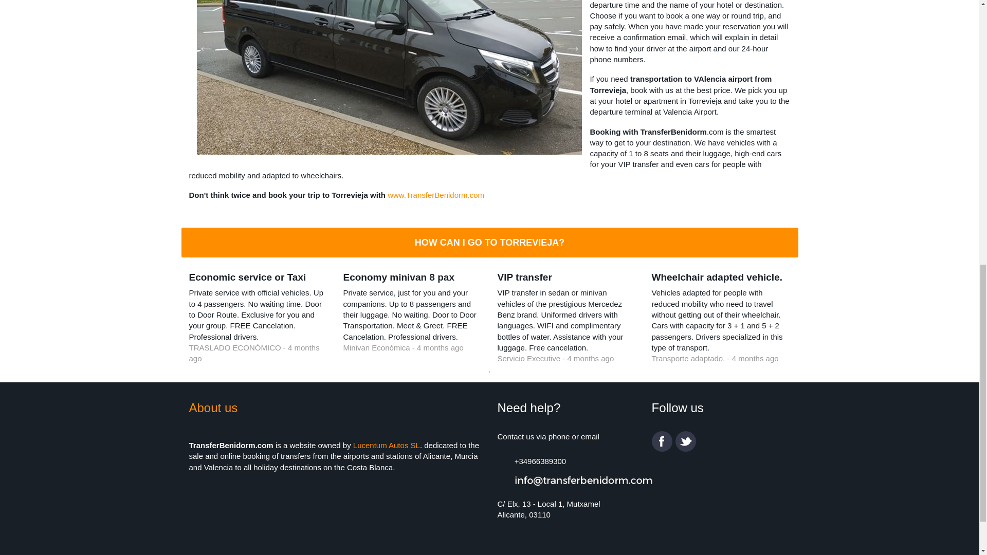 The height and width of the screenshot is (555, 987). What do you see at coordinates (662, 441) in the screenshot?
I see `facebook` at bounding box center [662, 441].